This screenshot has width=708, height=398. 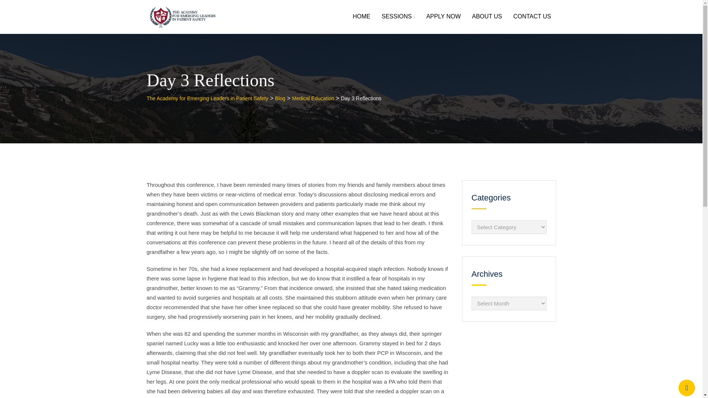 I want to click on Go to Blog., so click(x=280, y=98).